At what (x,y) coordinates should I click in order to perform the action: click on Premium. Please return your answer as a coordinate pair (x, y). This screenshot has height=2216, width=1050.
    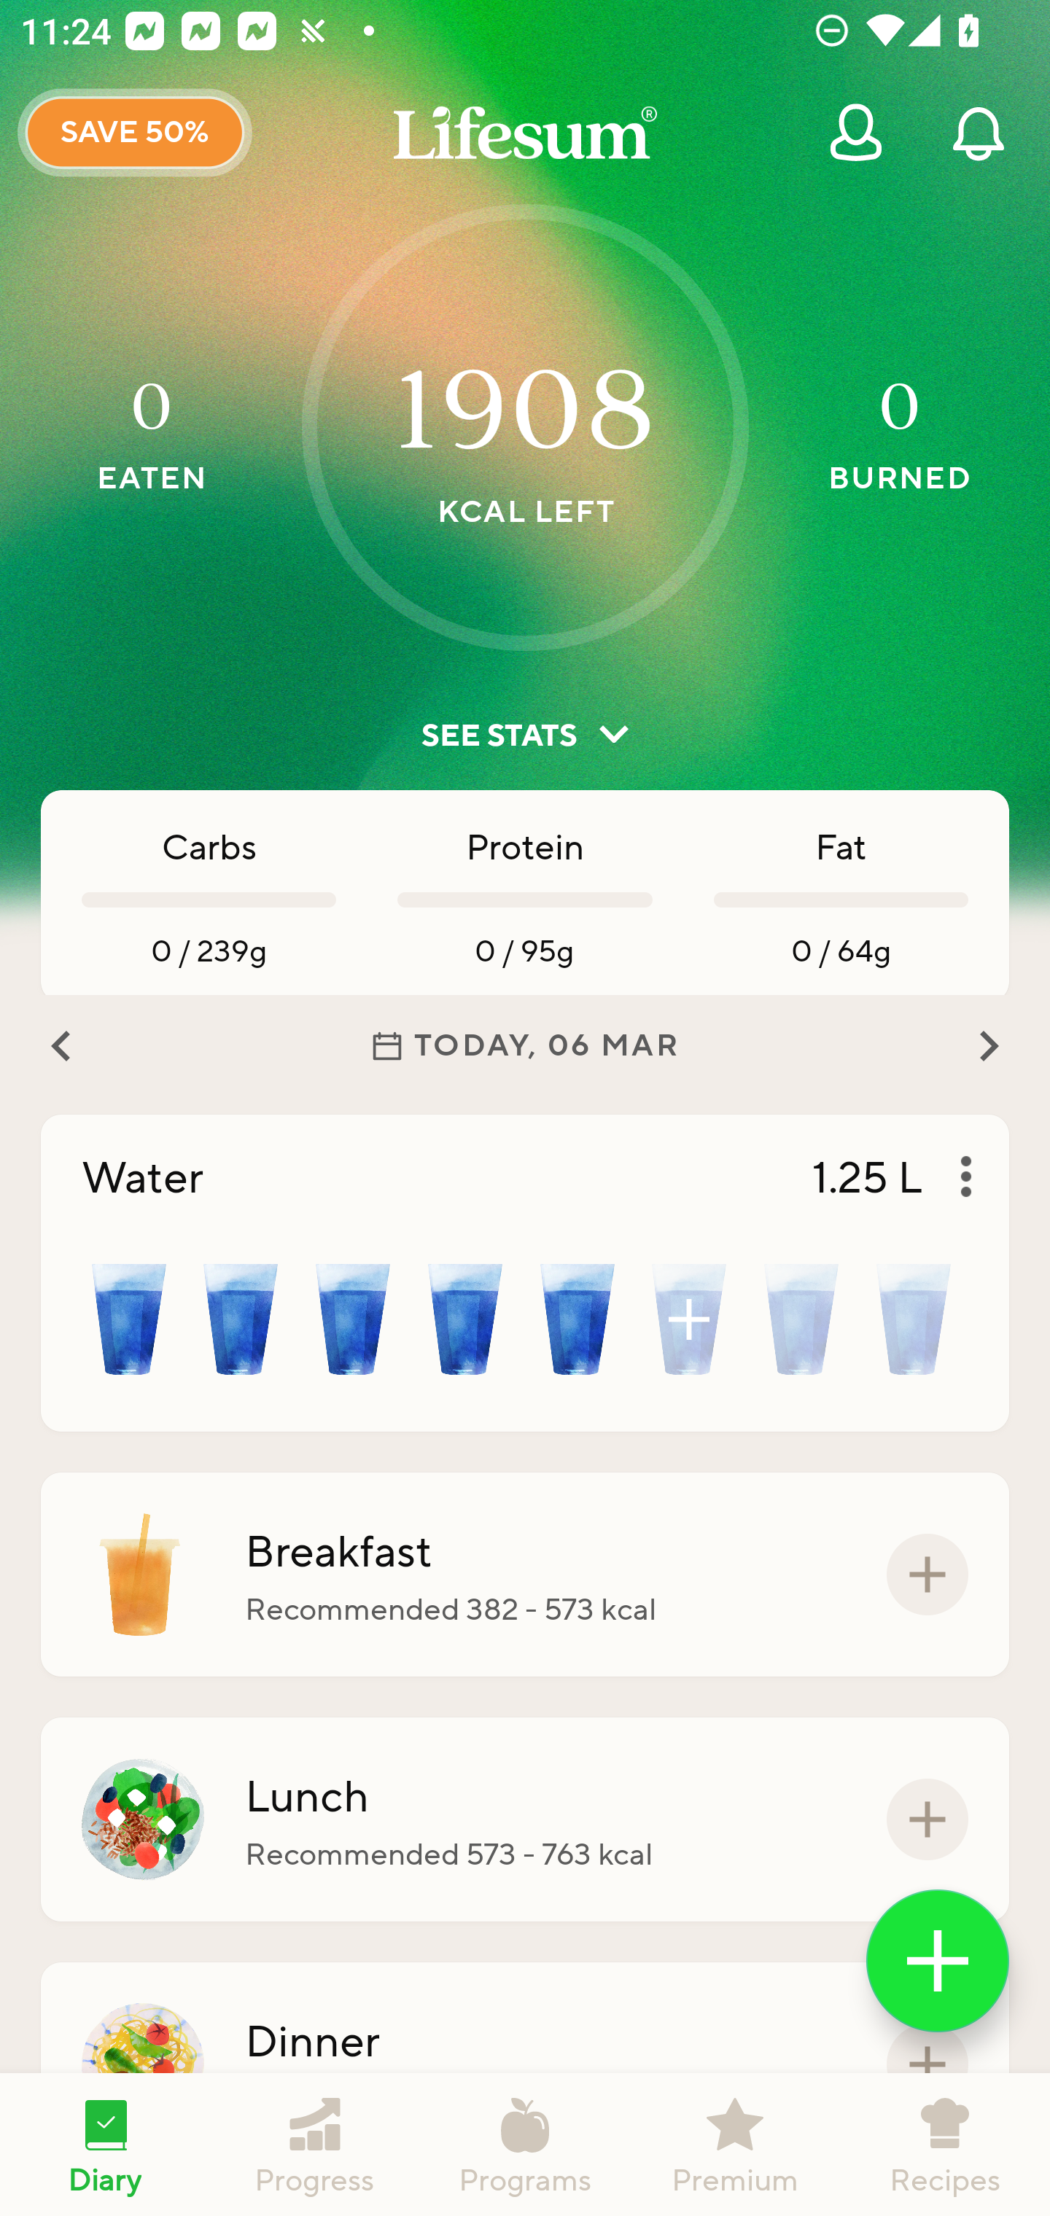
    Looking at the image, I should click on (735, 2145).